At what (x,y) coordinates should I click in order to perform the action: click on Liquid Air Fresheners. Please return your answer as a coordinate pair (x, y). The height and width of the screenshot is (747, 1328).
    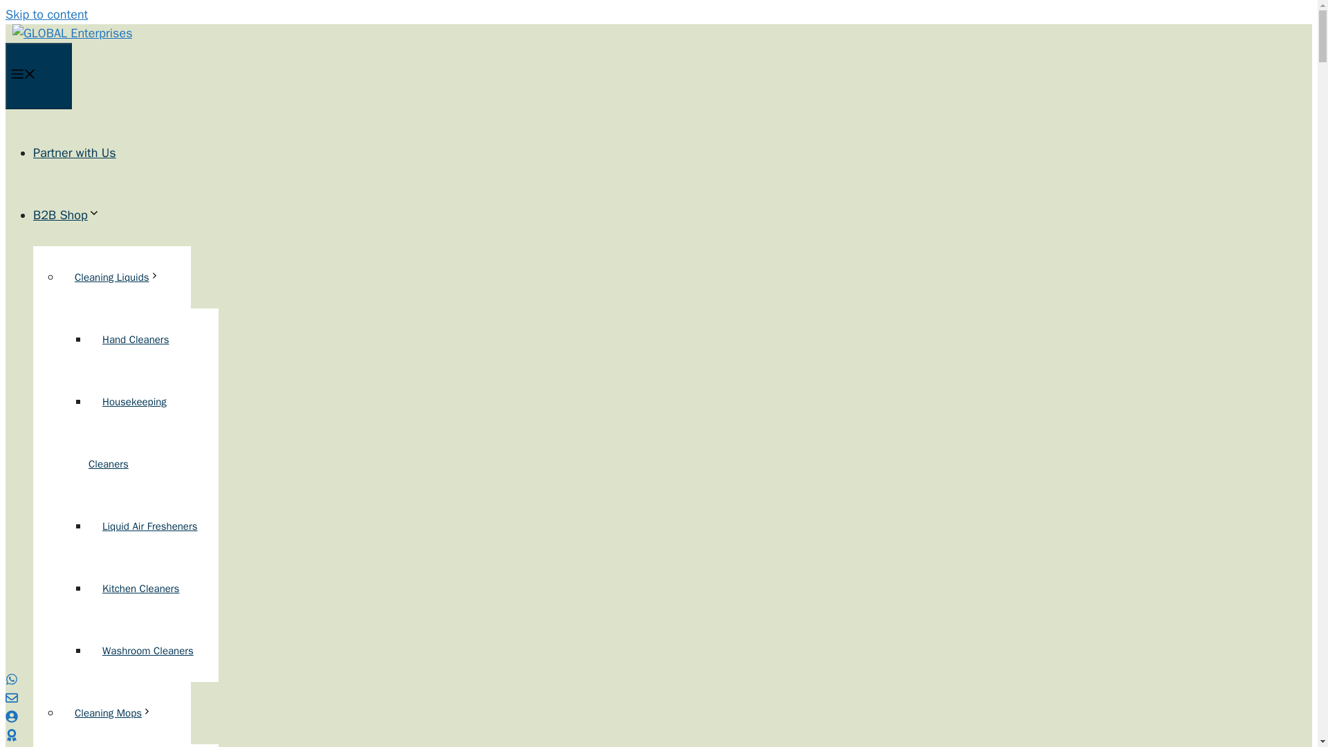
    Looking at the image, I should click on (149, 526).